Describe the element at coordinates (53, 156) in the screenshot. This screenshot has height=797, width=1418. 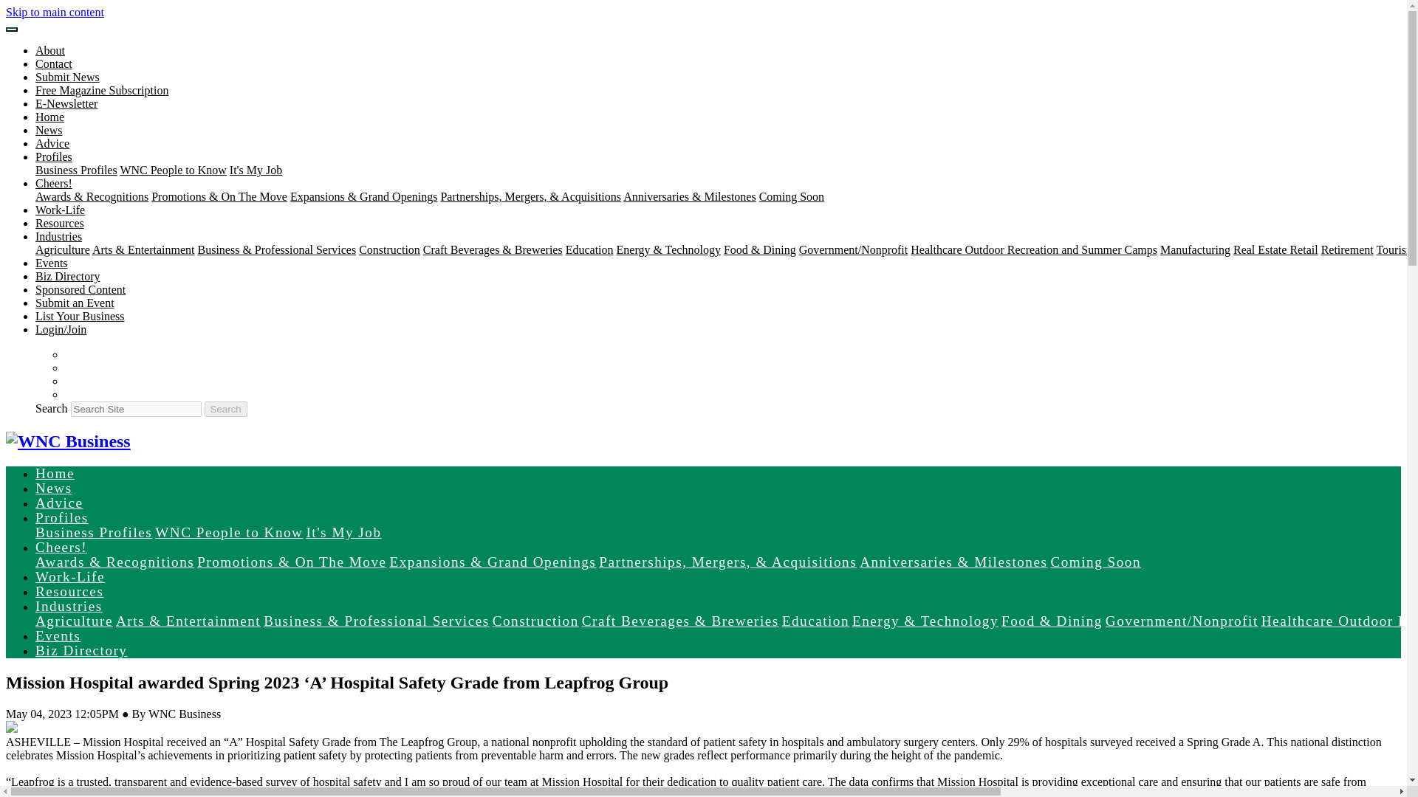
I see `Profiles` at that location.